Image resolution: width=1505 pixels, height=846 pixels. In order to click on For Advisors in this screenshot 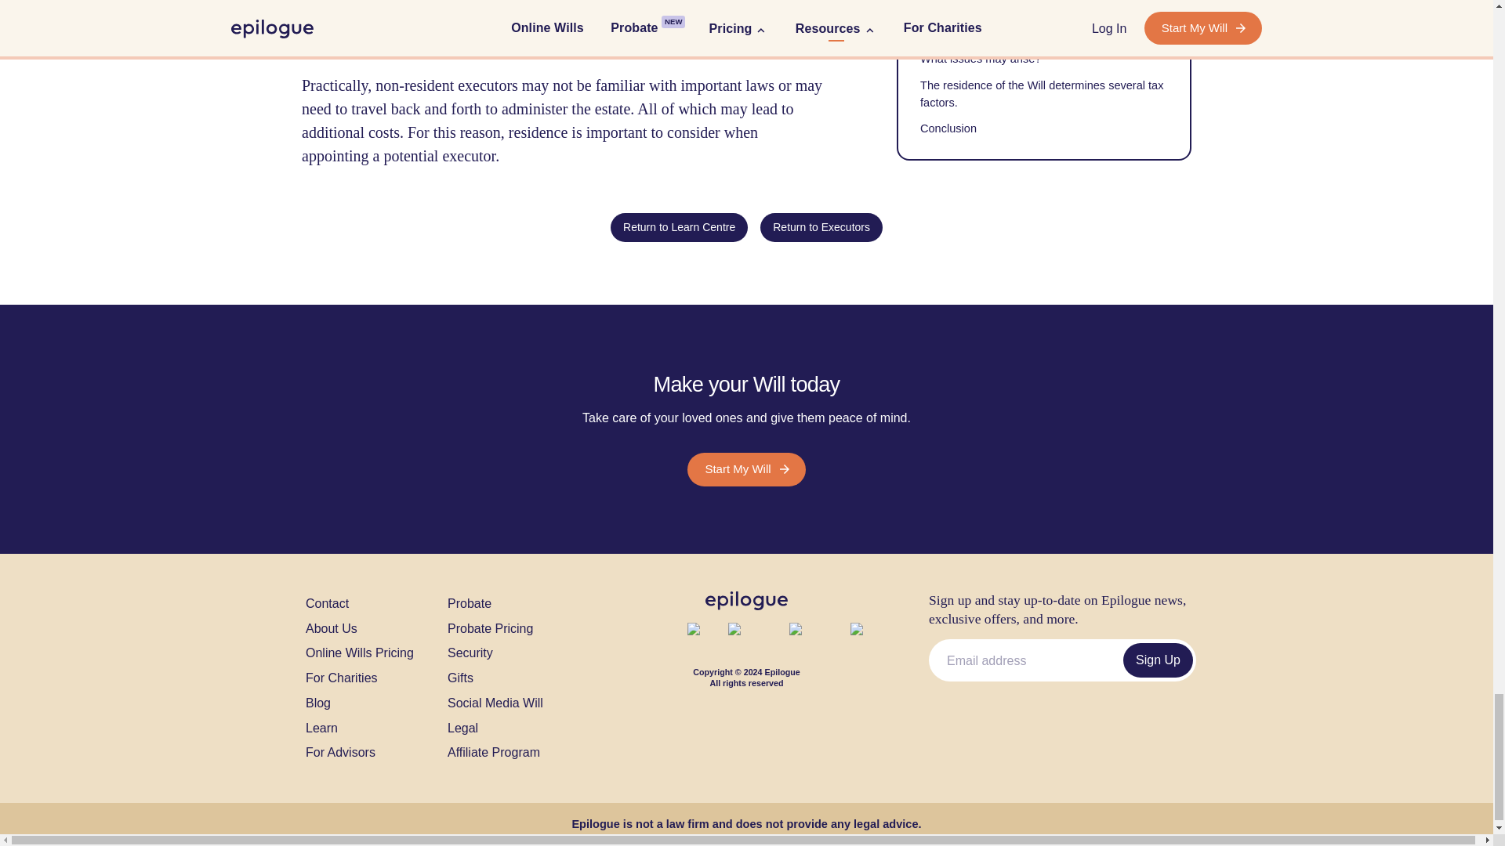, I will do `click(340, 752)`.